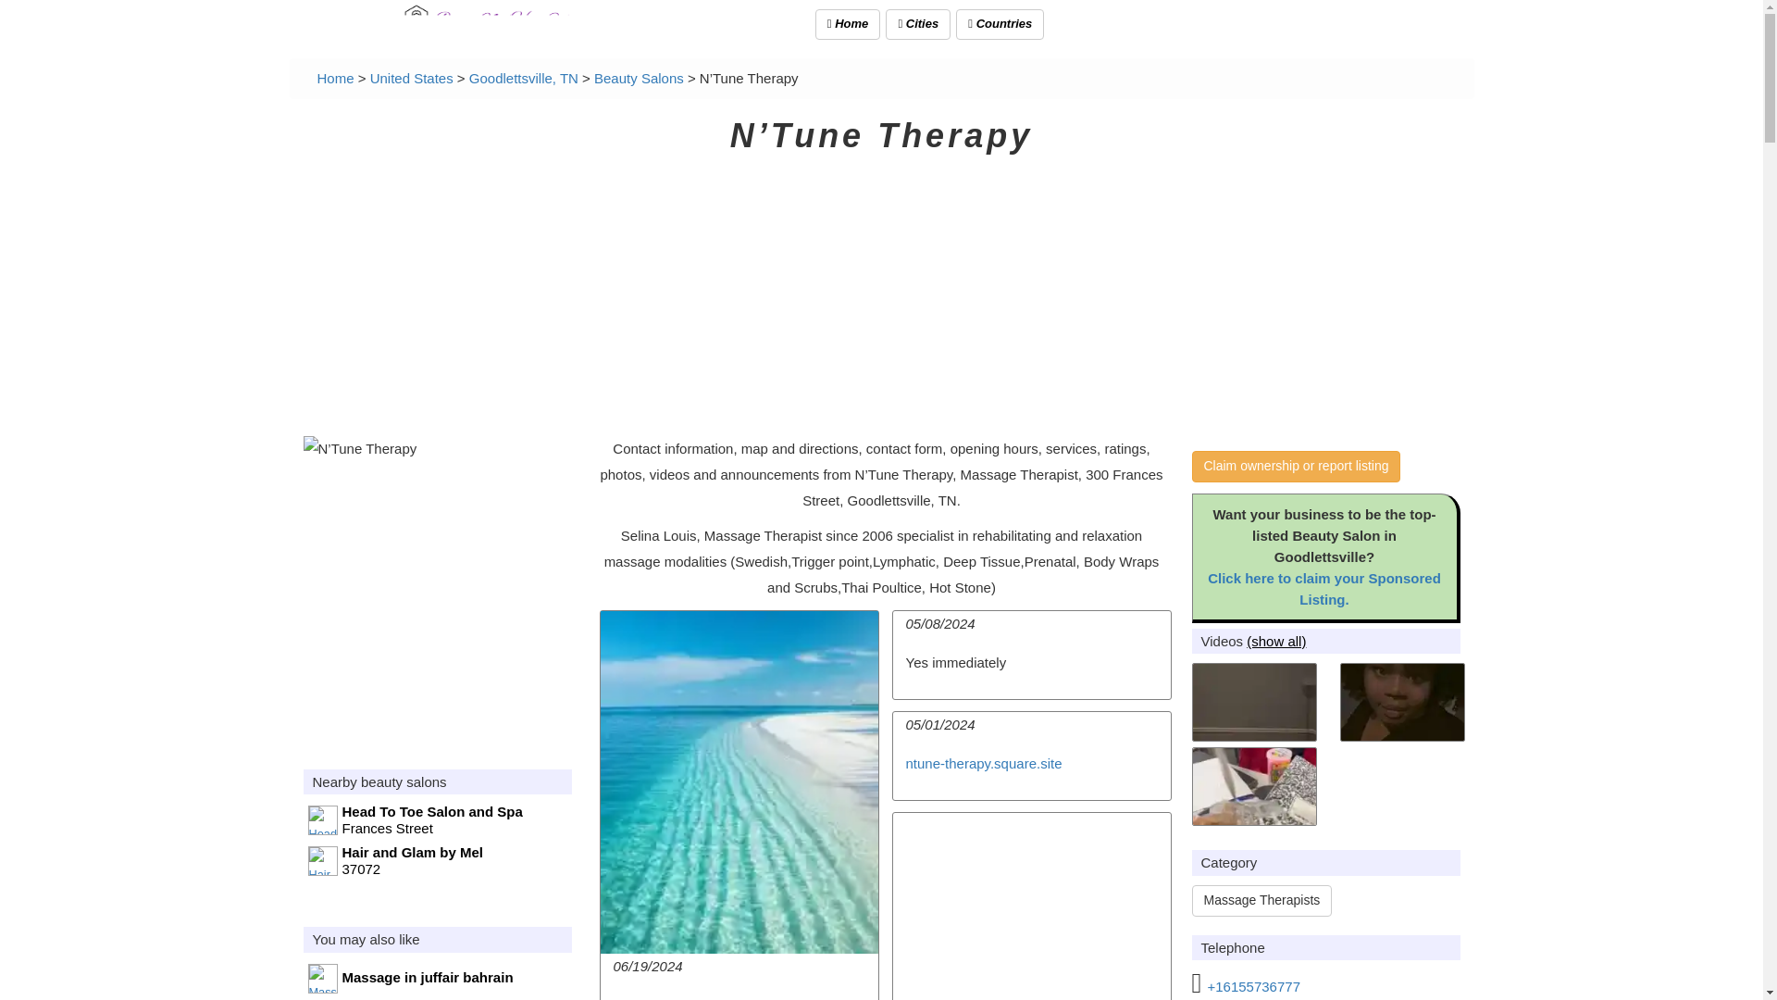 This screenshot has width=1777, height=1000. What do you see at coordinates (335, 78) in the screenshot?
I see `Home` at bounding box center [335, 78].